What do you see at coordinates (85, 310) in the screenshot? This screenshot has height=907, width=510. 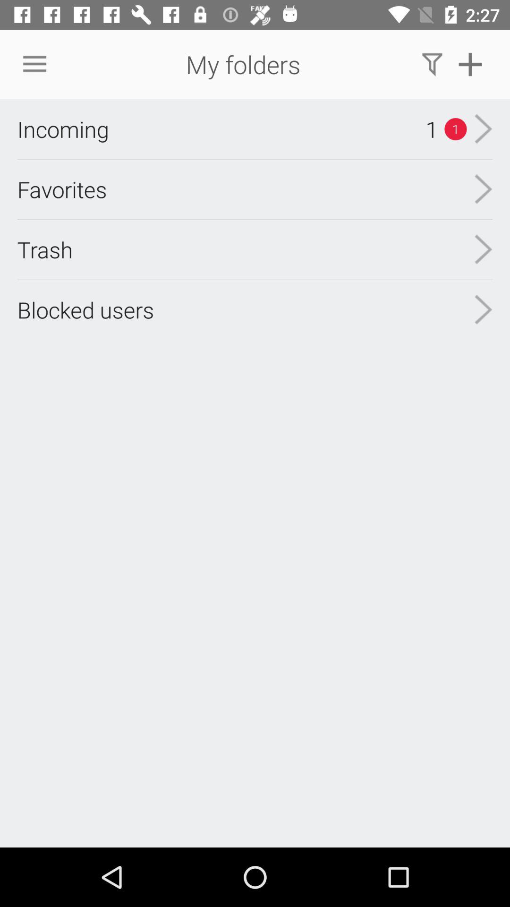 I see `click the blocked users on the left` at bounding box center [85, 310].